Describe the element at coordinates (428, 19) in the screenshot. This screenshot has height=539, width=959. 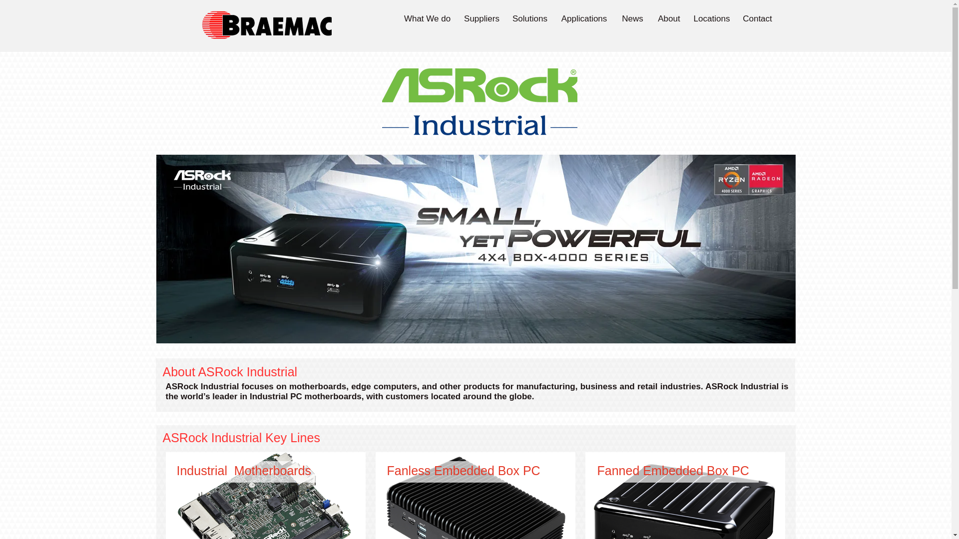
I see `What We do` at that location.